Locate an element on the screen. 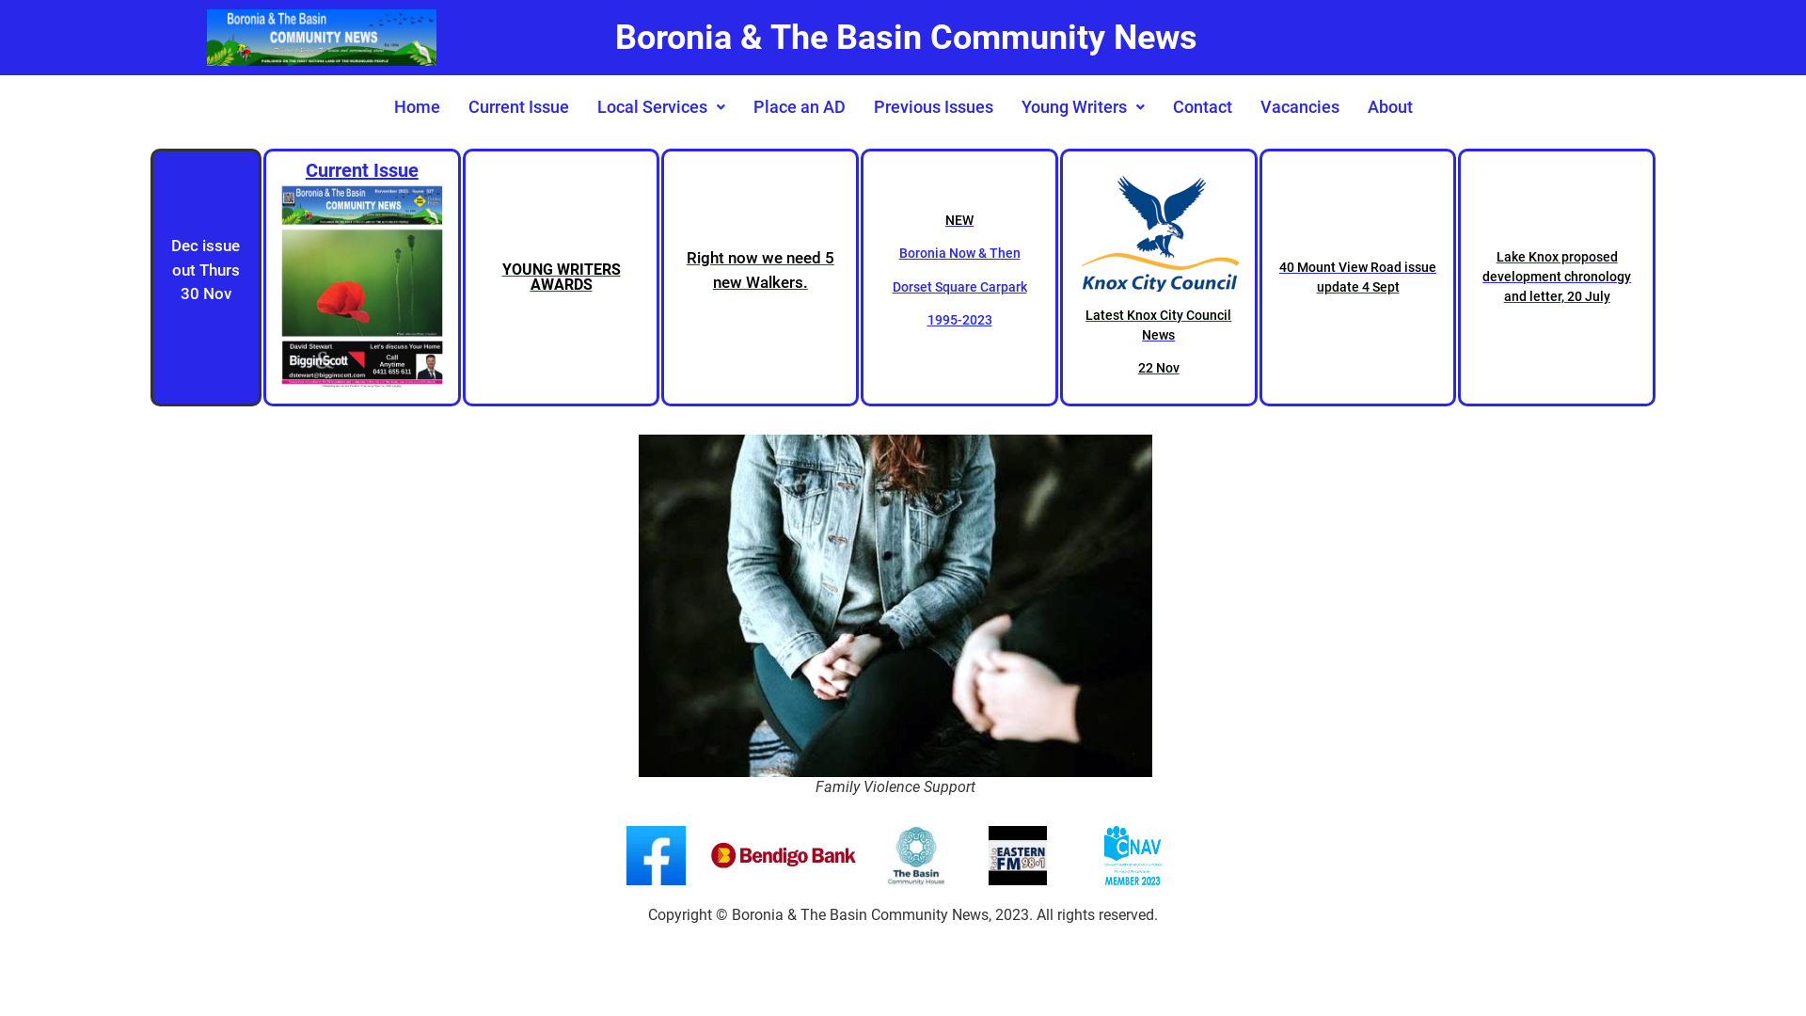 The height and width of the screenshot is (1016, 1806). Contact is located at coordinates (1202, 107).